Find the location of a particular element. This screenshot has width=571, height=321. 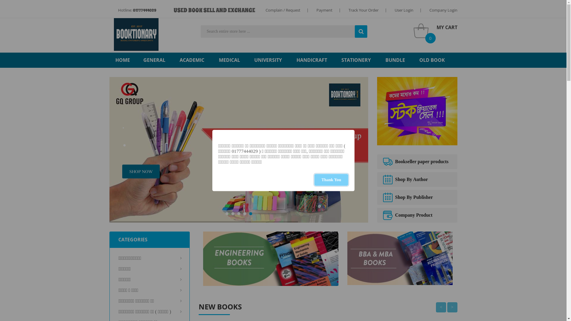

Payment is located at coordinates (324, 10).